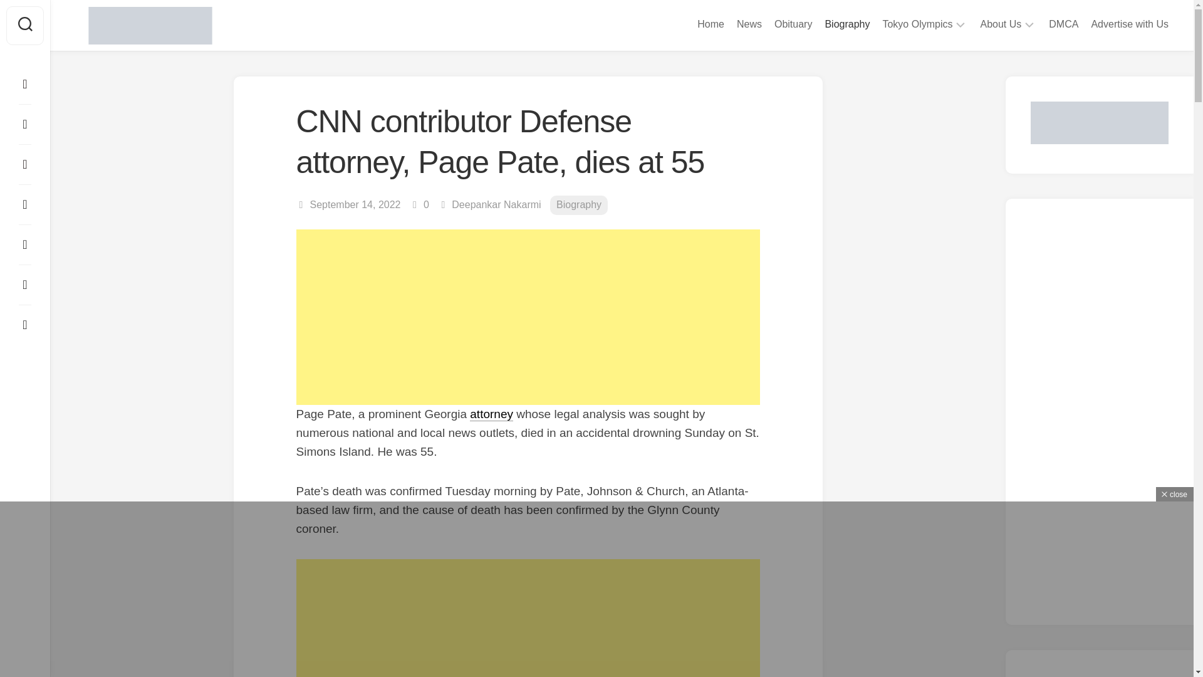  What do you see at coordinates (528, 617) in the screenshot?
I see `Advertisement` at bounding box center [528, 617].